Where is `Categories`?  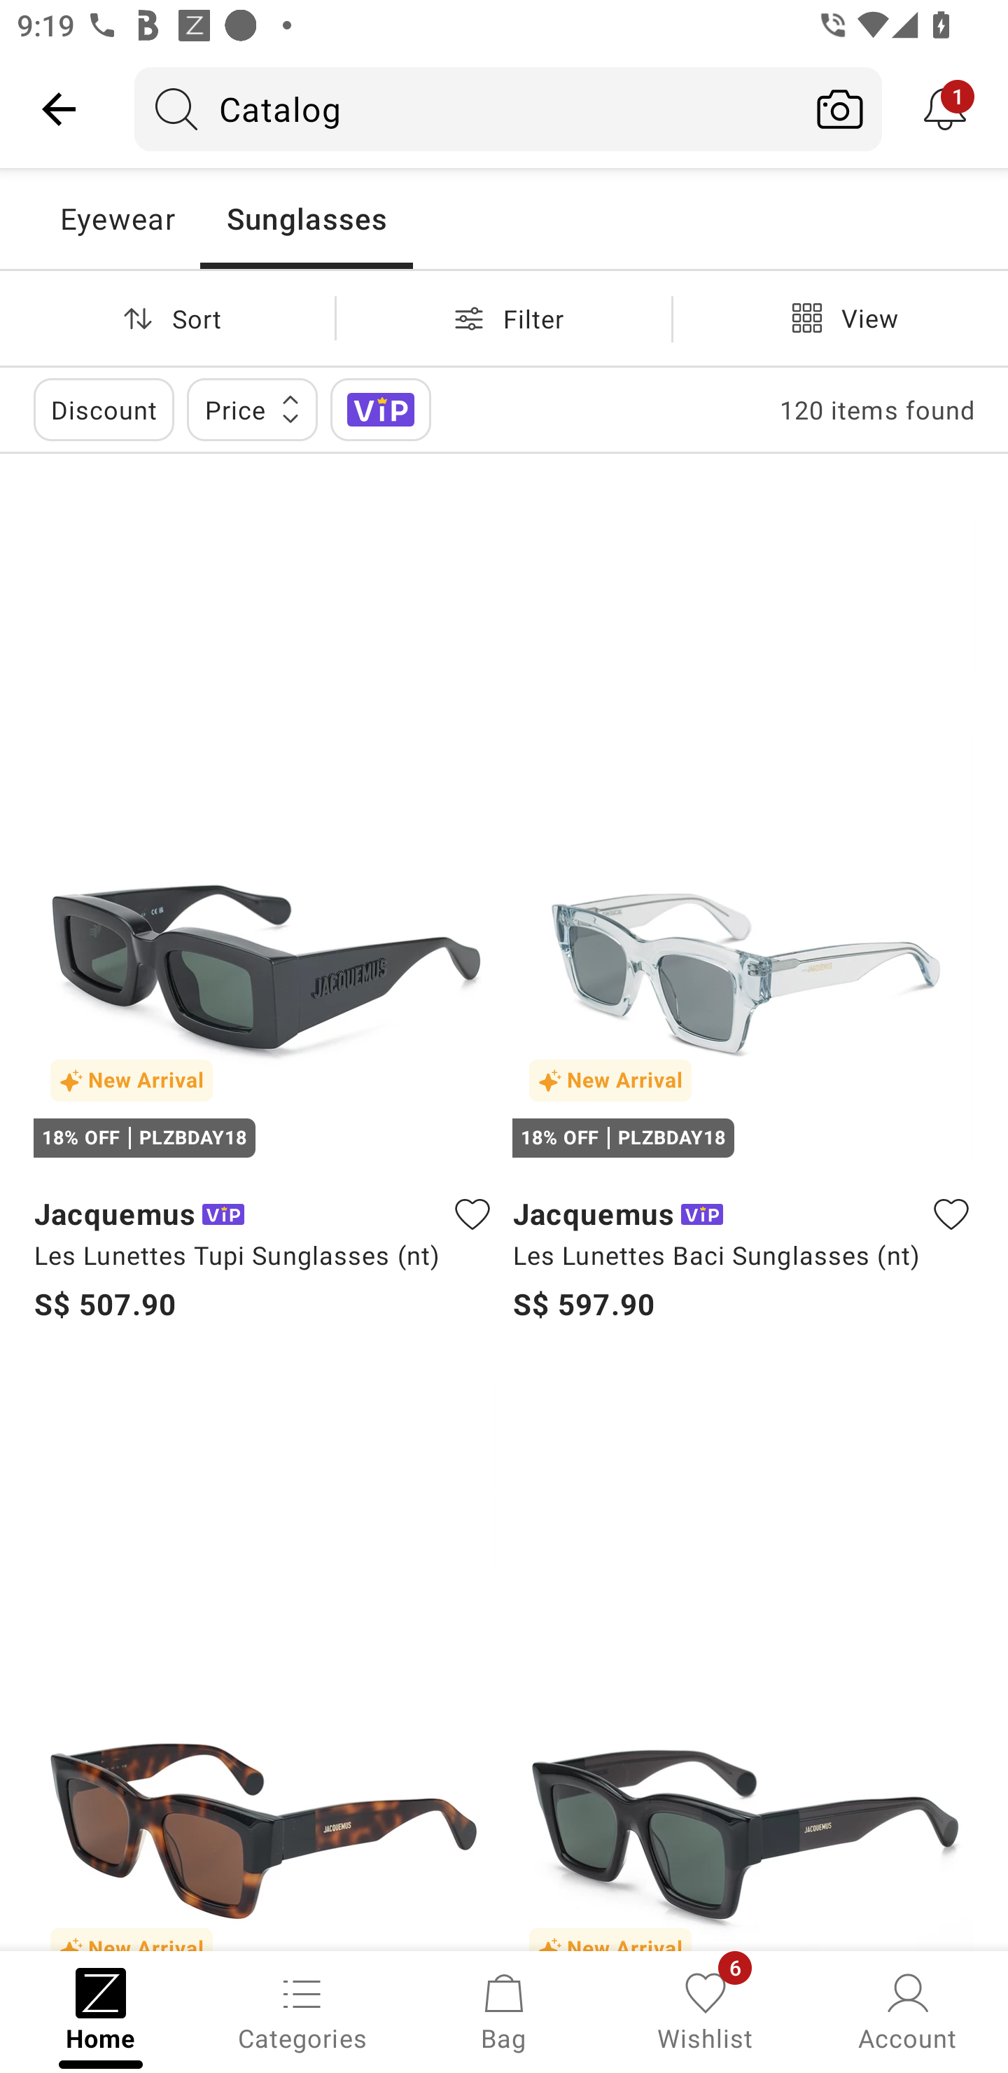
Categories is located at coordinates (302, 2010).